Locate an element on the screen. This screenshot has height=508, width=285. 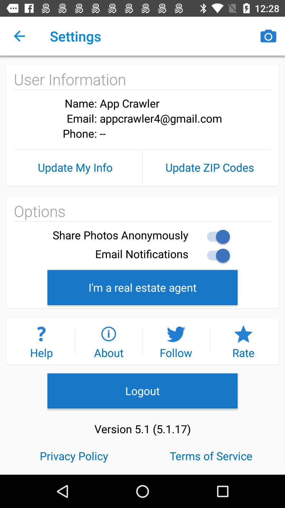
select update my info icon is located at coordinates (75, 167).